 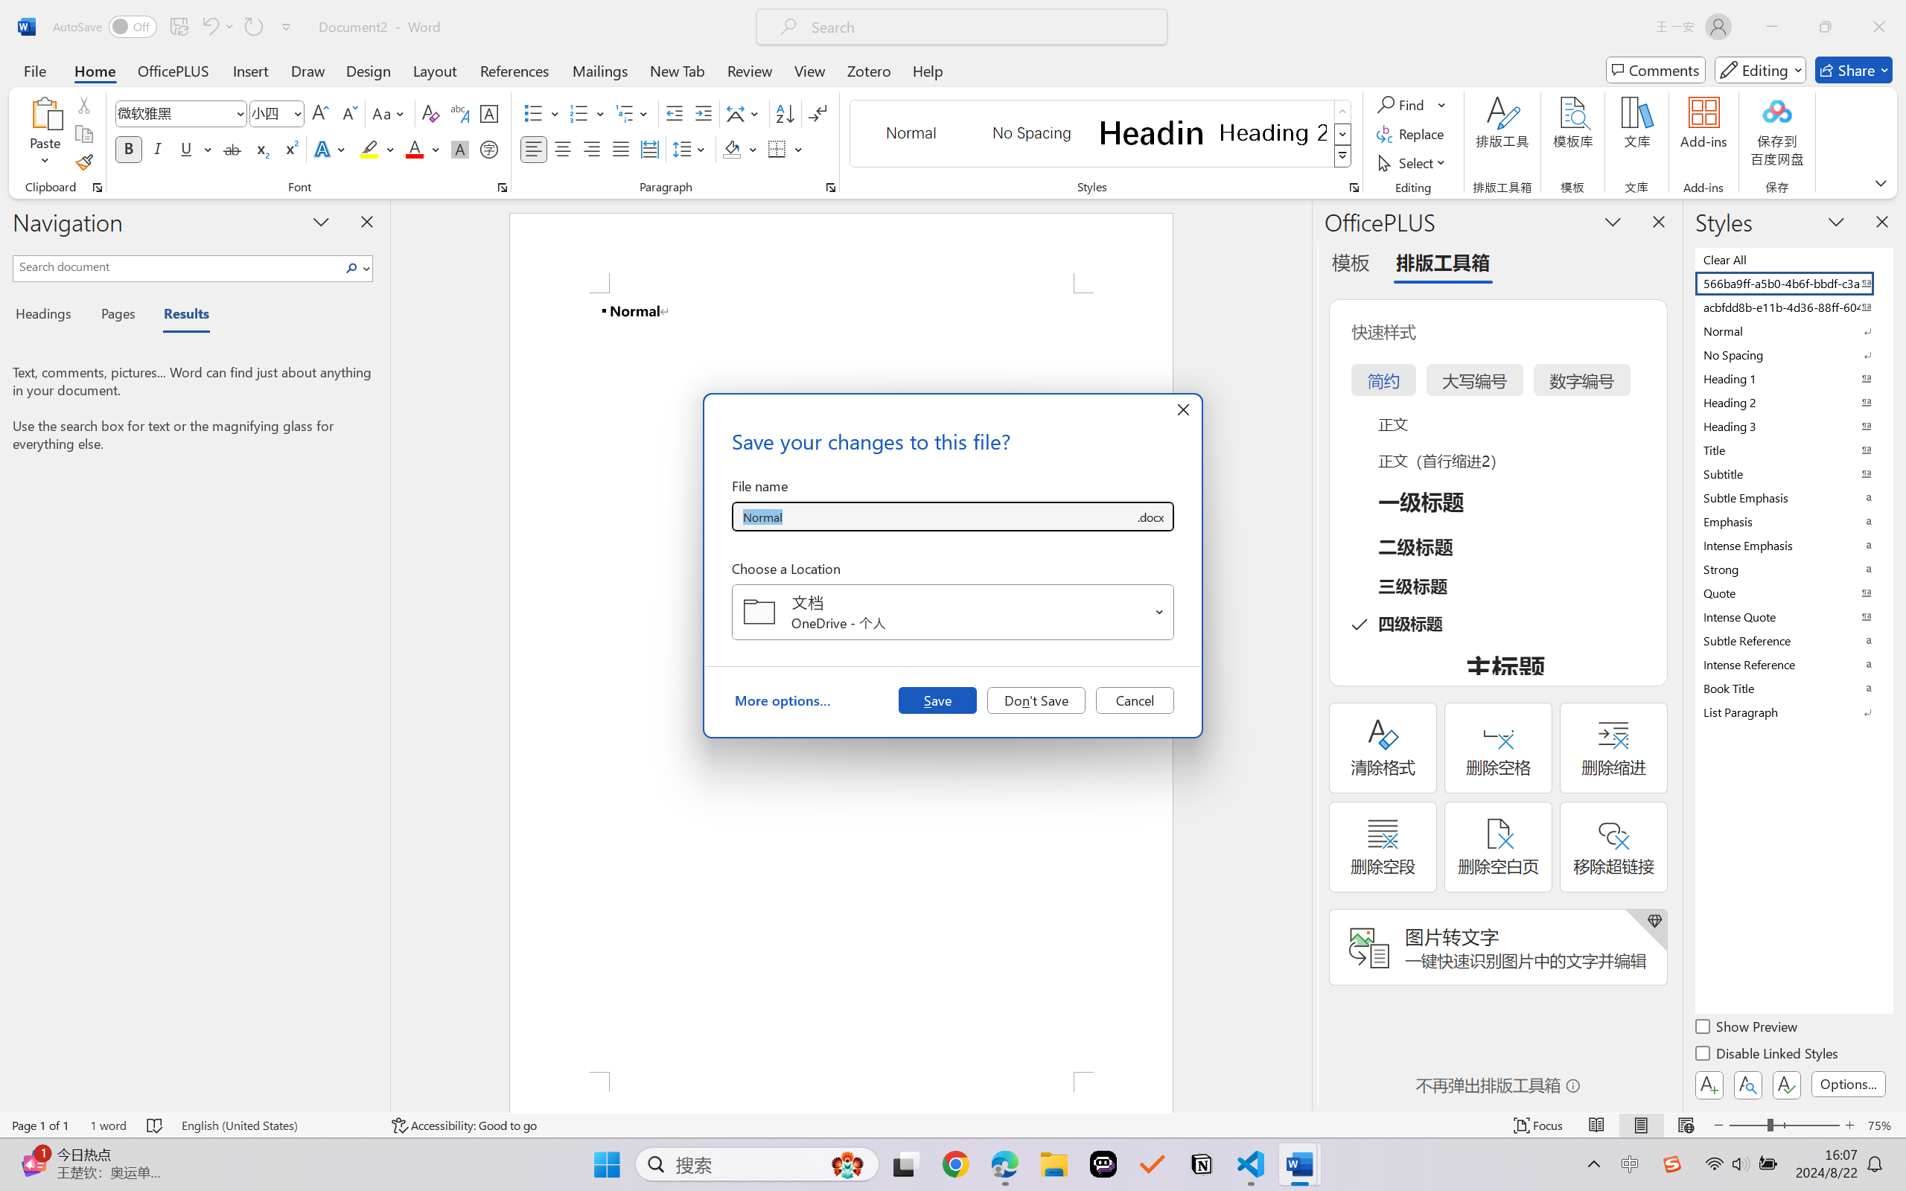 I want to click on Home, so click(x=95, y=70).